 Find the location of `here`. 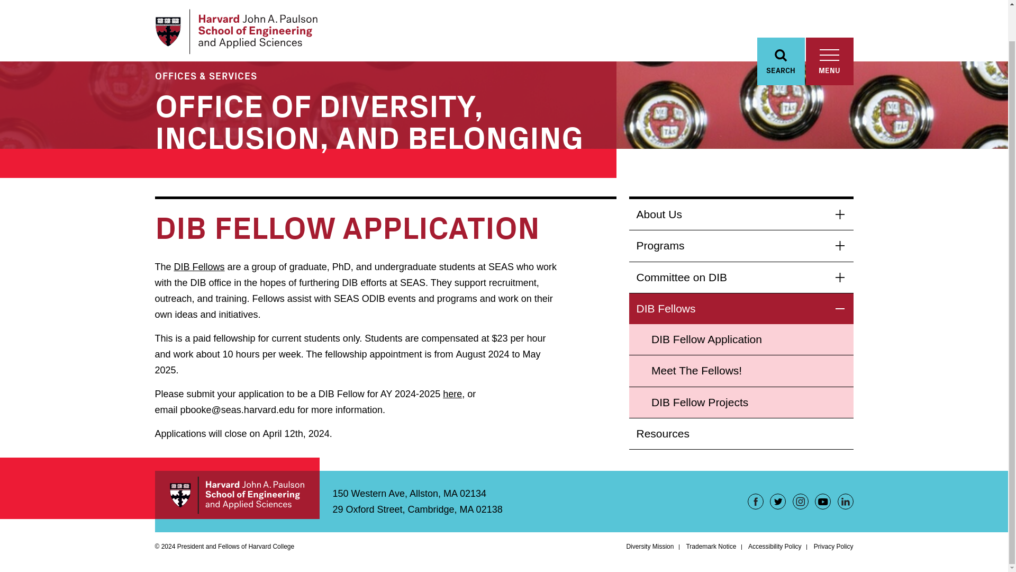

here is located at coordinates (452, 394).